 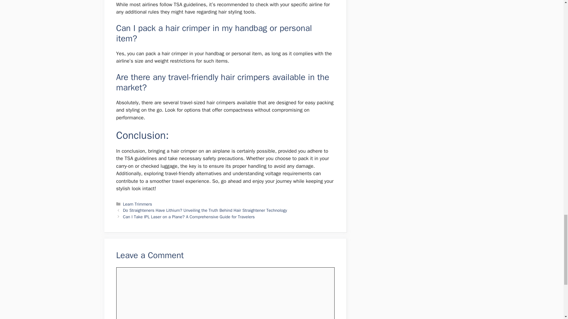 I want to click on Learn Trimmers, so click(x=138, y=204).